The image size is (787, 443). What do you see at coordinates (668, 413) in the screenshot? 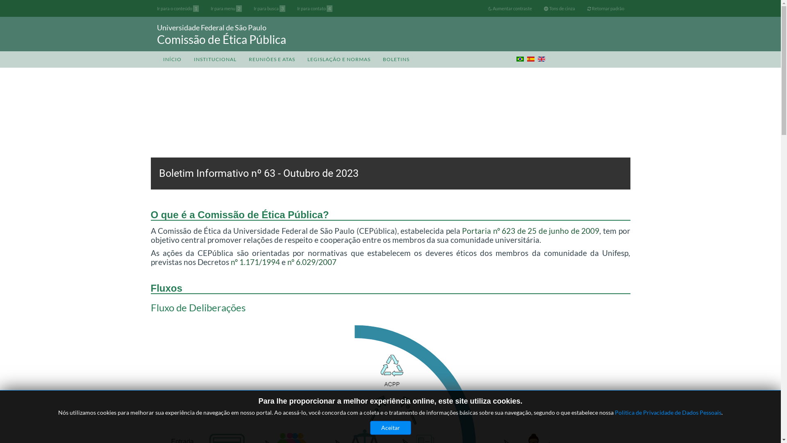
I see `Politica de Privacidade de Dados Pessoais` at bounding box center [668, 413].